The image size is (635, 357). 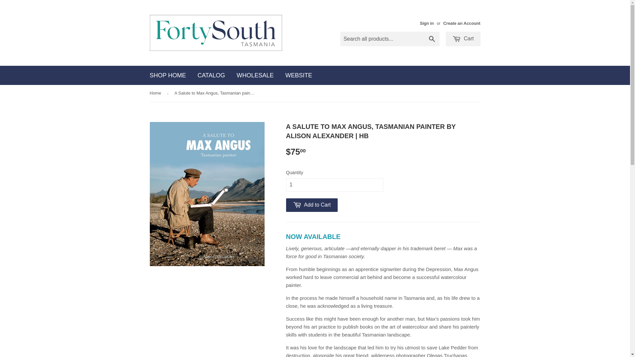 What do you see at coordinates (427, 23) in the screenshot?
I see `Sign in` at bounding box center [427, 23].